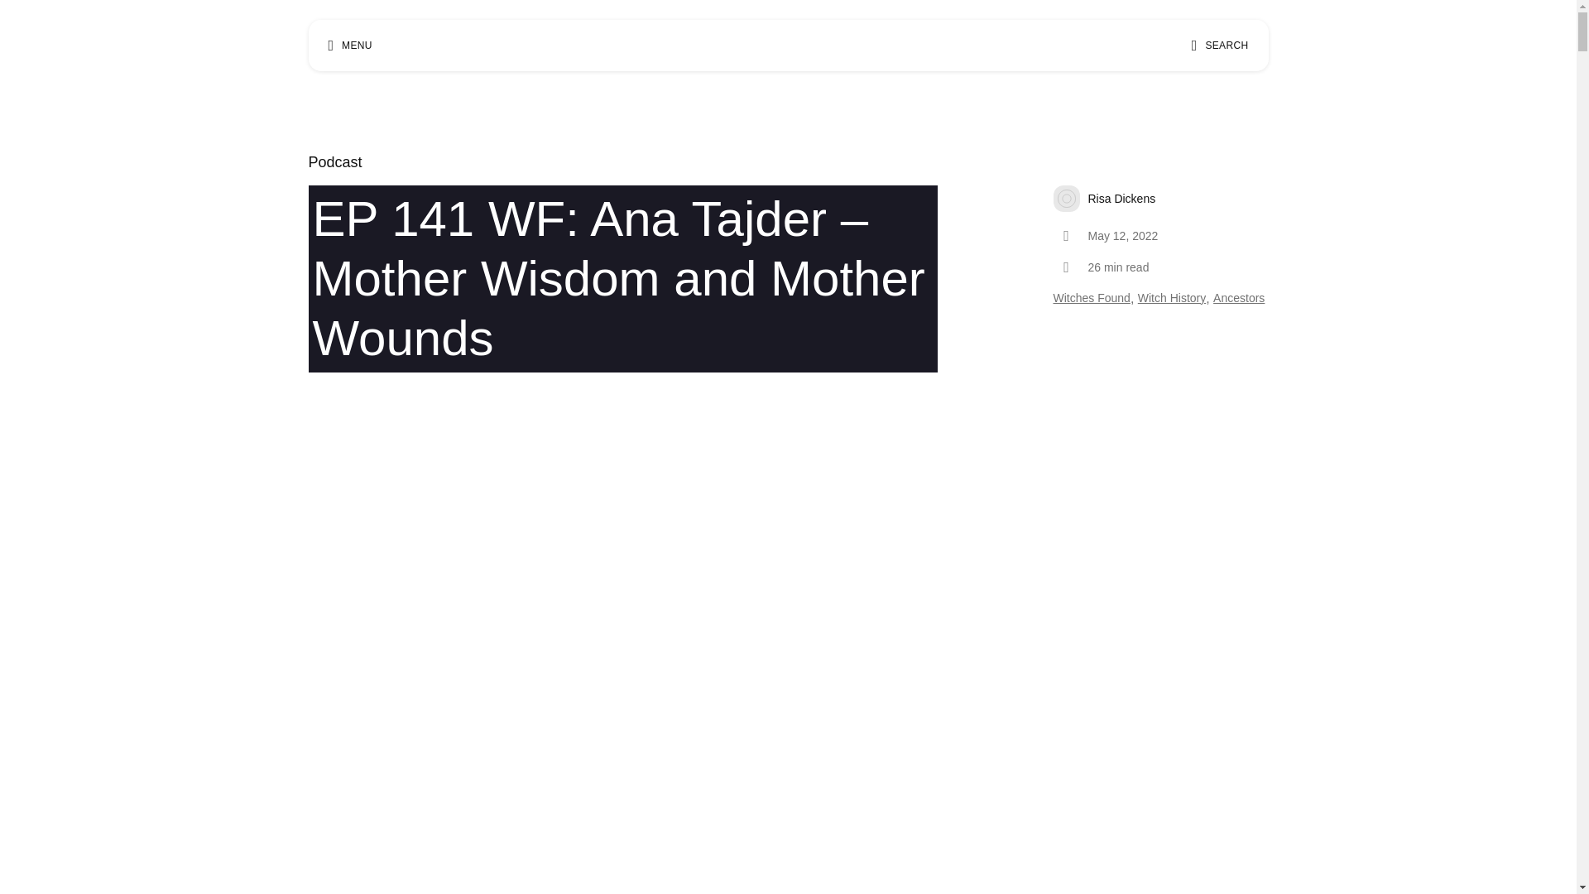 The height and width of the screenshot is (894, 1589). Describe the element at coordinates (1091, 299) in the screenshot. I see `Witches Found` at that location.